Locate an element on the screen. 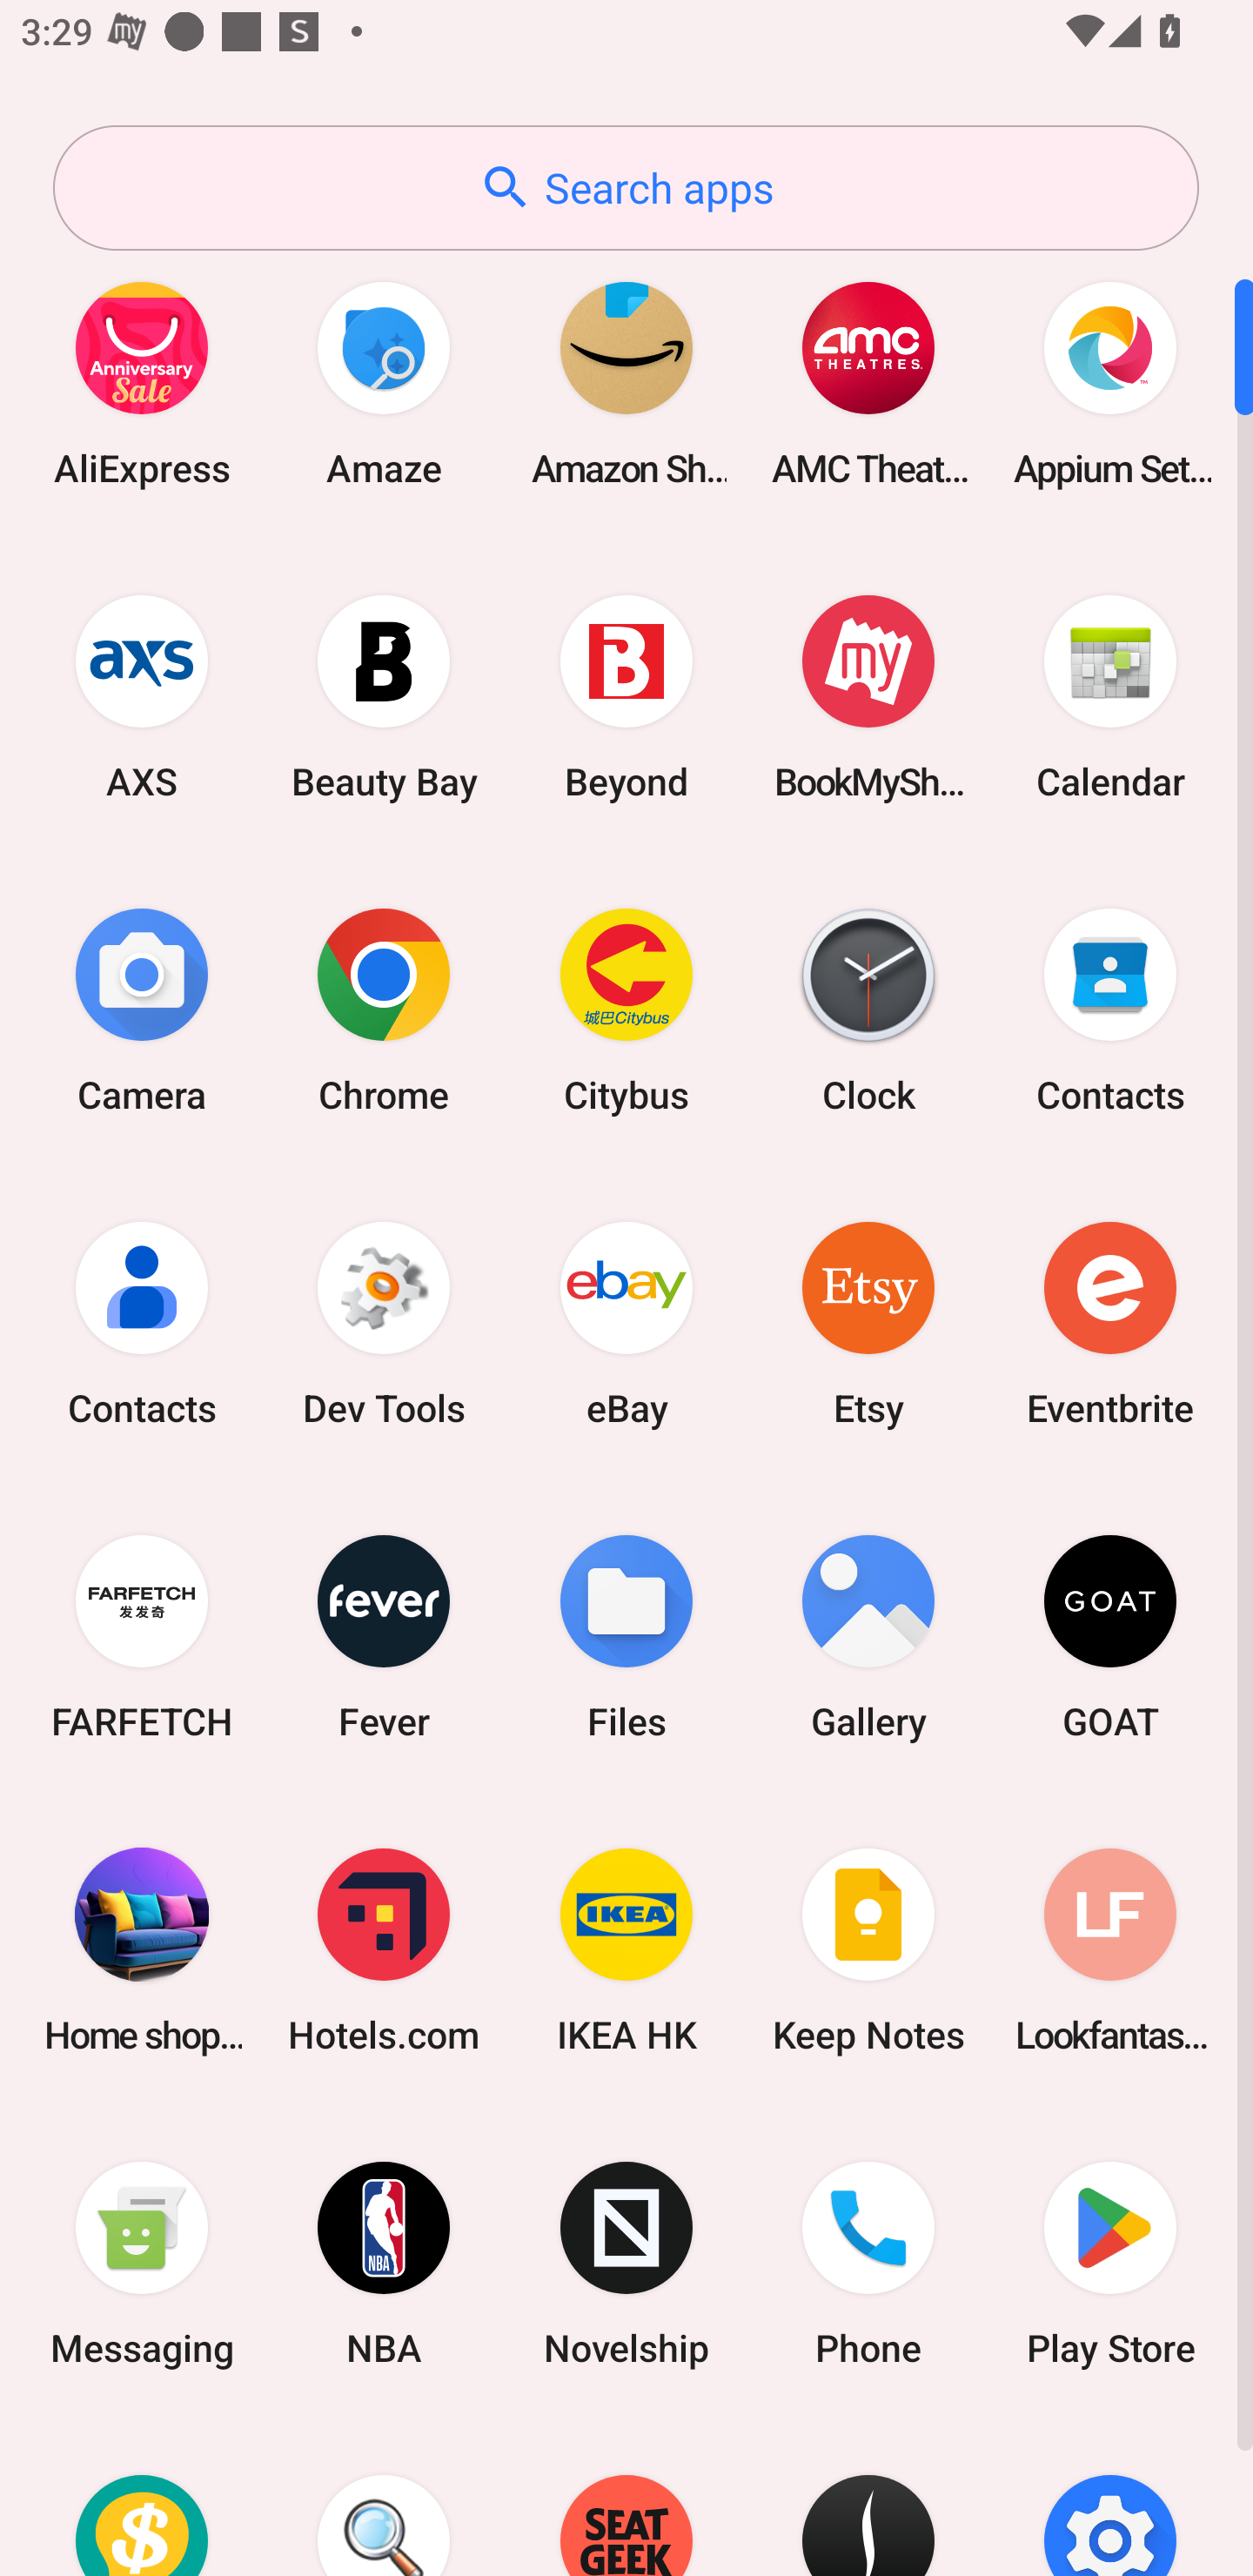 Image resolution: width=1253 pixels, height=2576 pixels. Citybus is located at coordinates (626, 1010).